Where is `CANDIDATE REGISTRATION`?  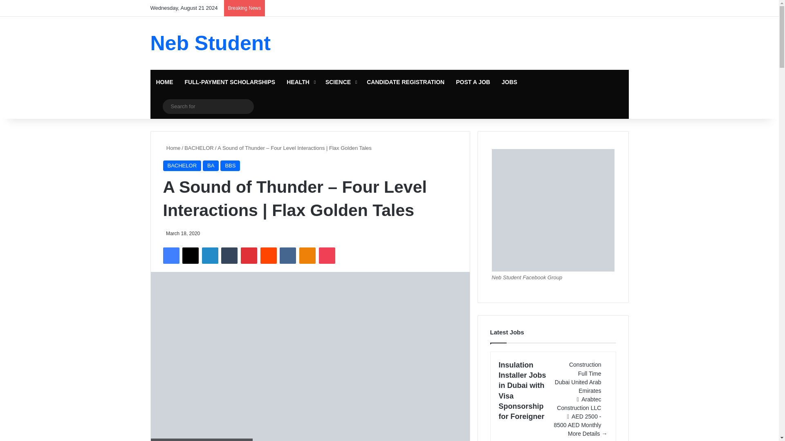 CANDIDATE REGISTRATION is located at coordinates (406, 82).